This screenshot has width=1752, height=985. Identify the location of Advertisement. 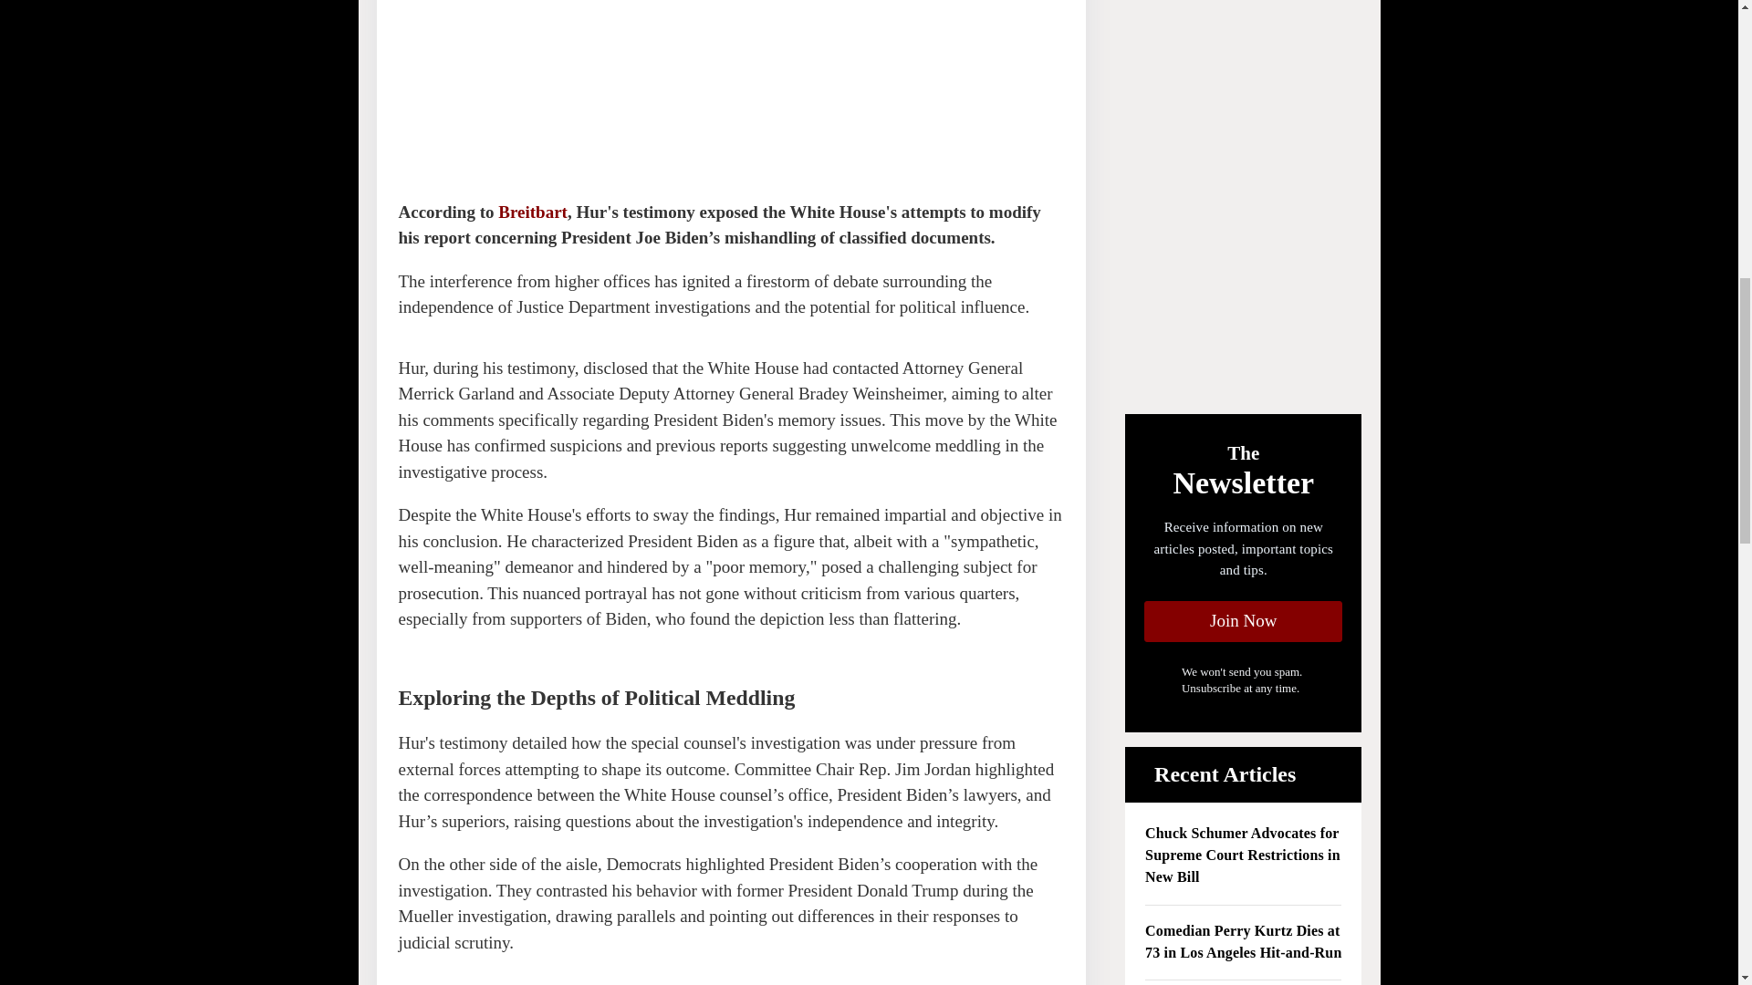
(534, 88).